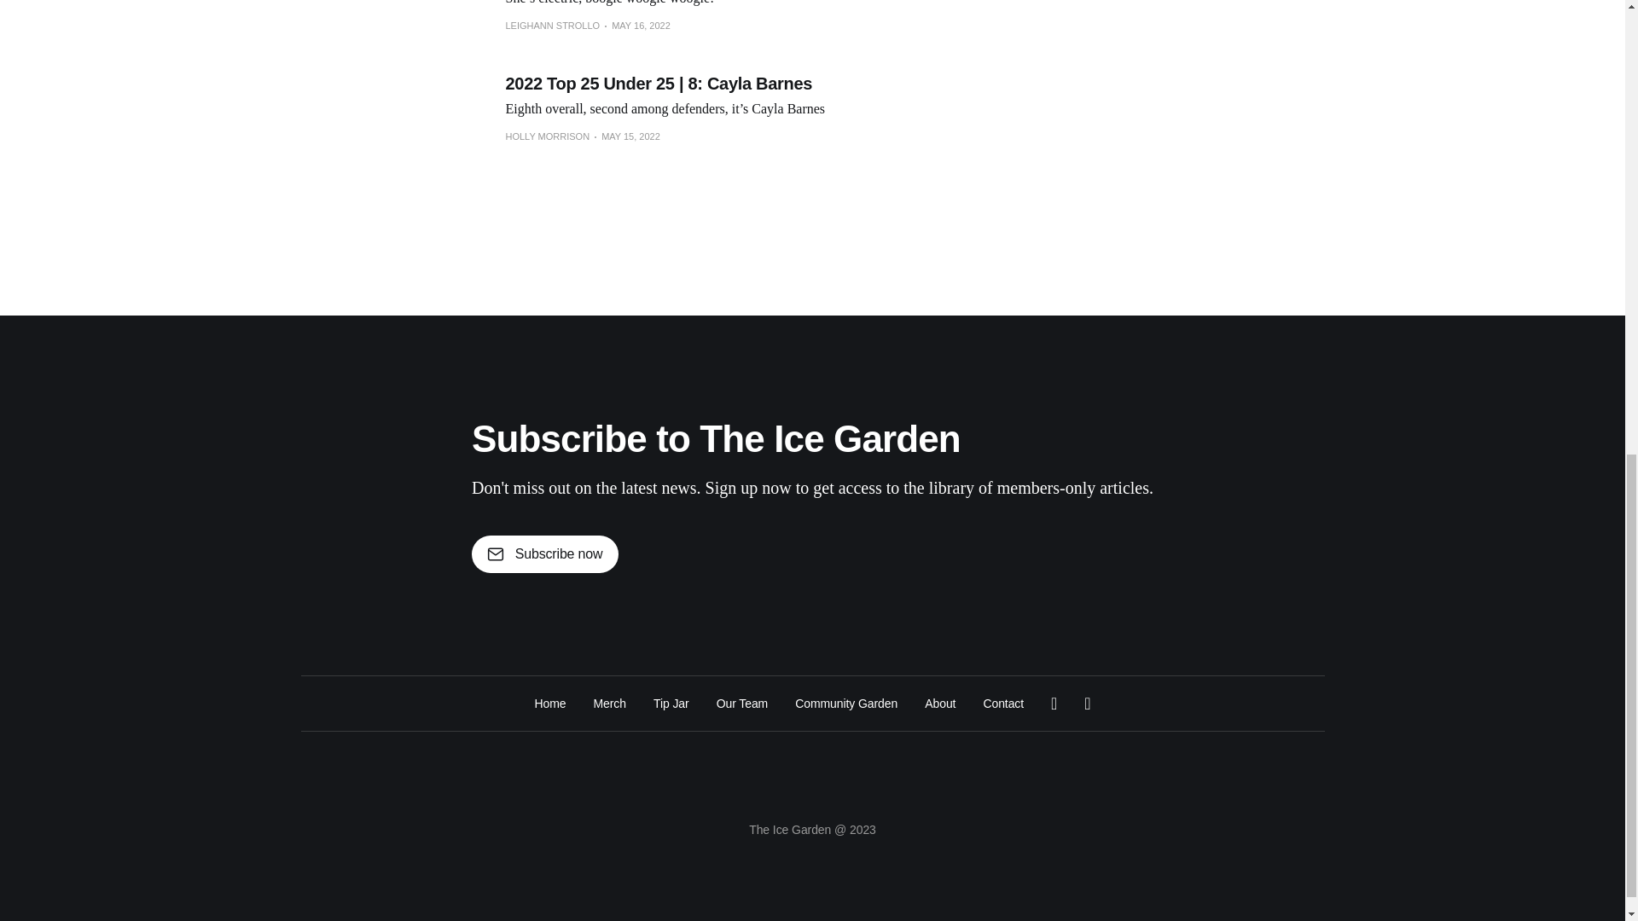 The height and width of the screenshot is (921, 1638). Describe the element at coordinates (609, 703) in the screenshot. I see `Merch` at that location.